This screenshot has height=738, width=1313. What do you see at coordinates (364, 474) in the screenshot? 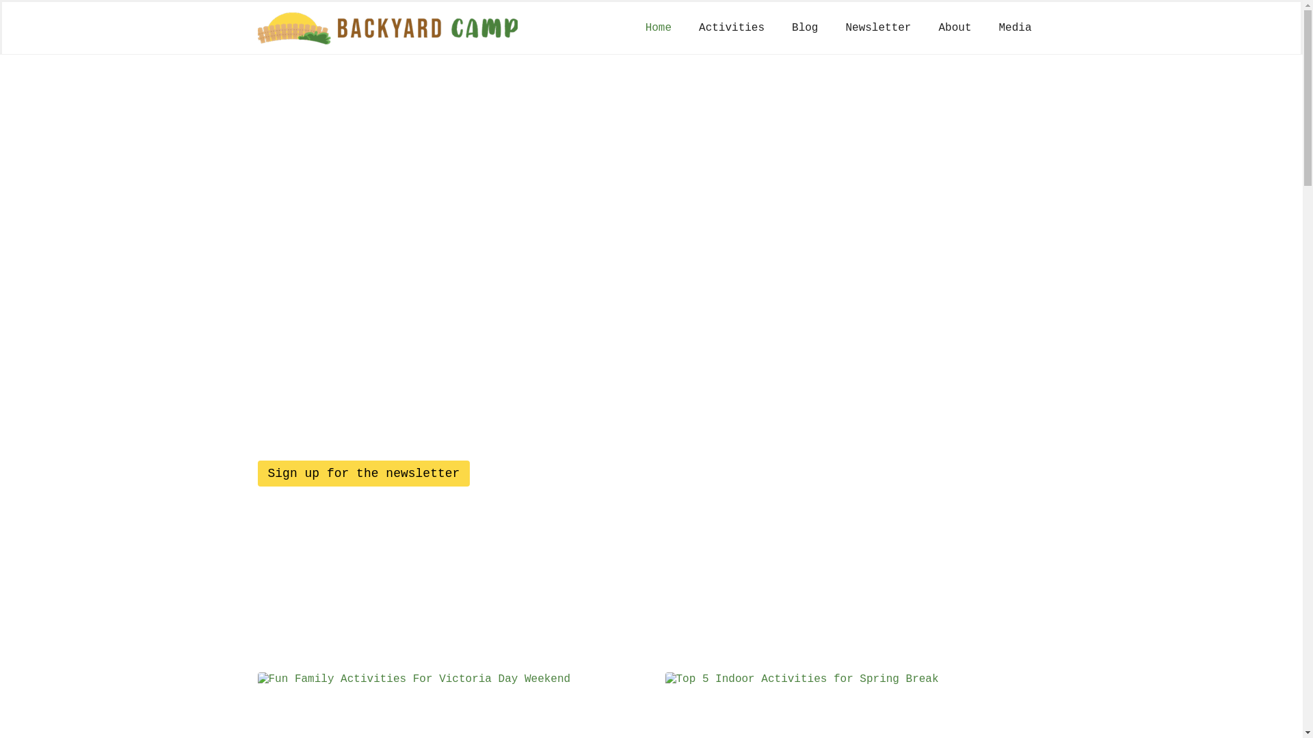
I see `Sign up for the newsletter` at bounding box center [364, 474].